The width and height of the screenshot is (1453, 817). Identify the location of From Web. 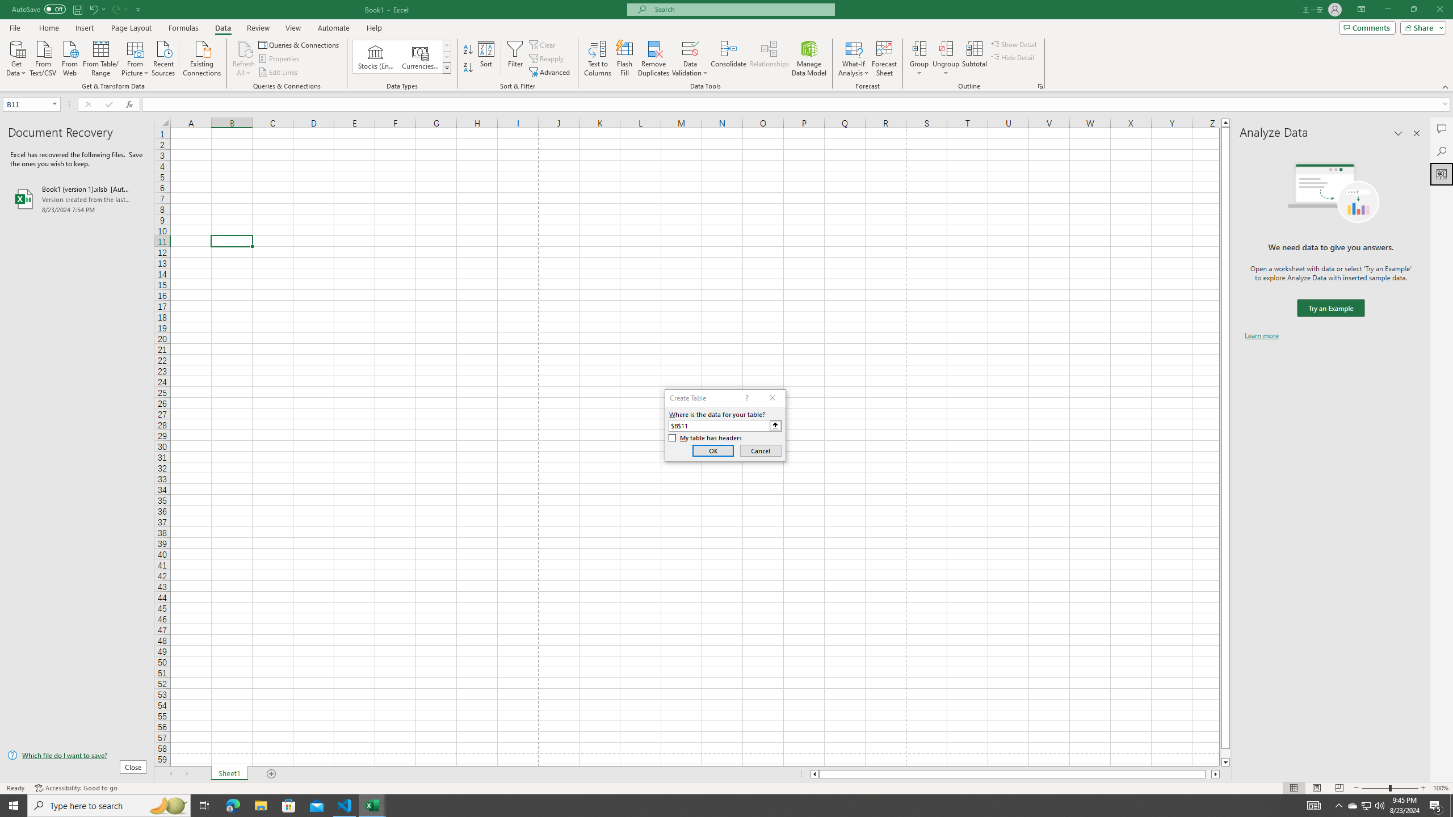
(69, 57).